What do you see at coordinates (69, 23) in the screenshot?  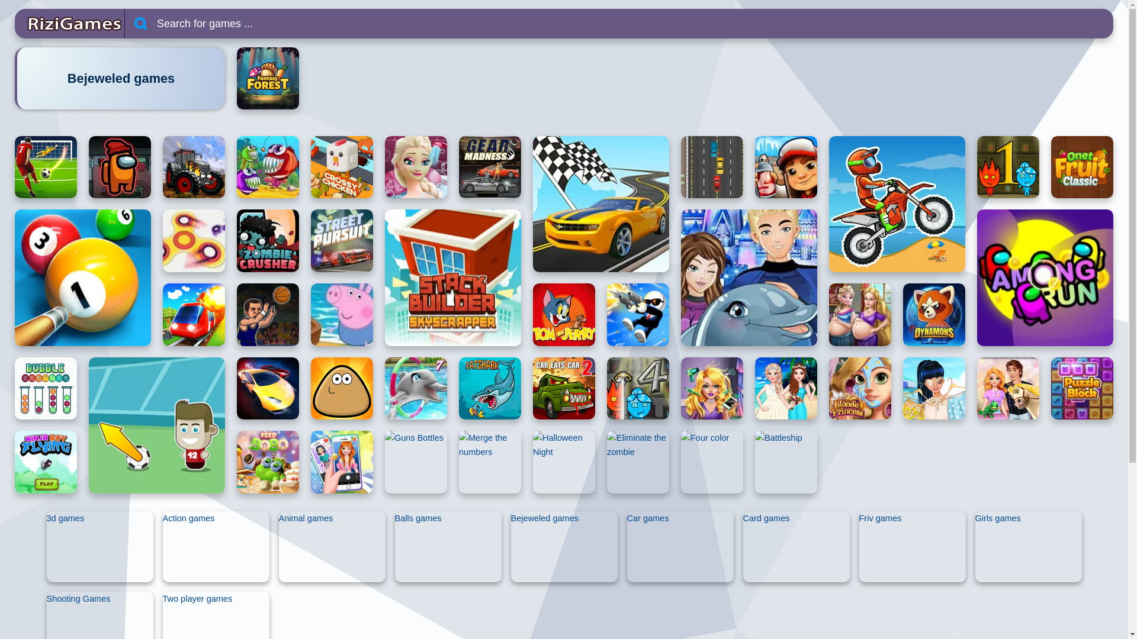 I see `Online games` at bounding box center [69, 23].